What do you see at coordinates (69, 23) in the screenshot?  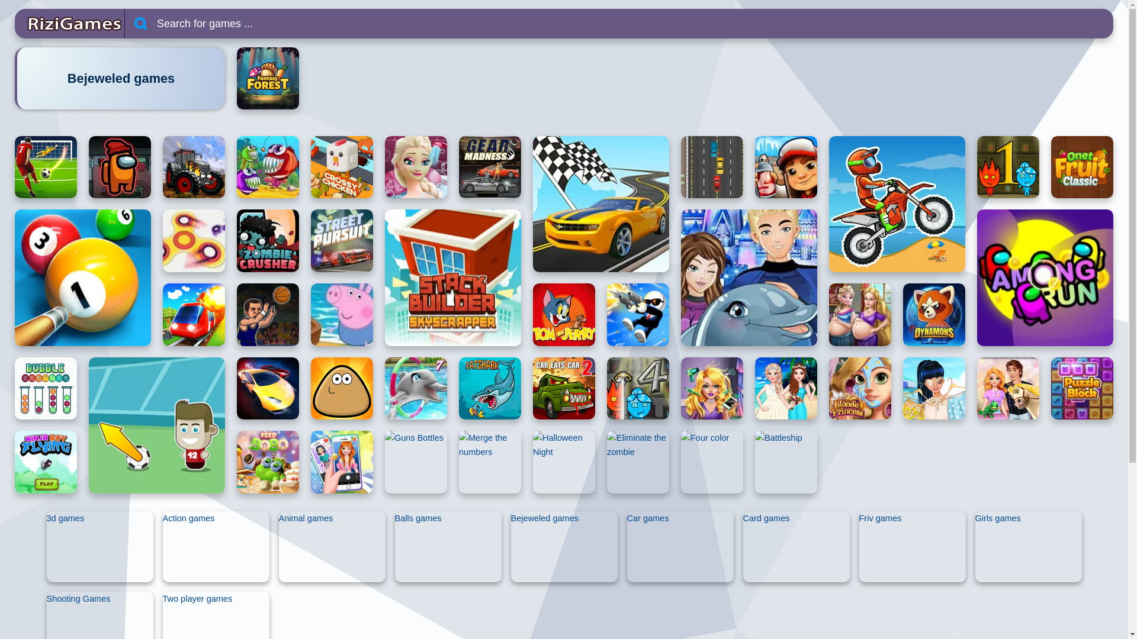 I see `Online games` at bounding box center [69, 23].